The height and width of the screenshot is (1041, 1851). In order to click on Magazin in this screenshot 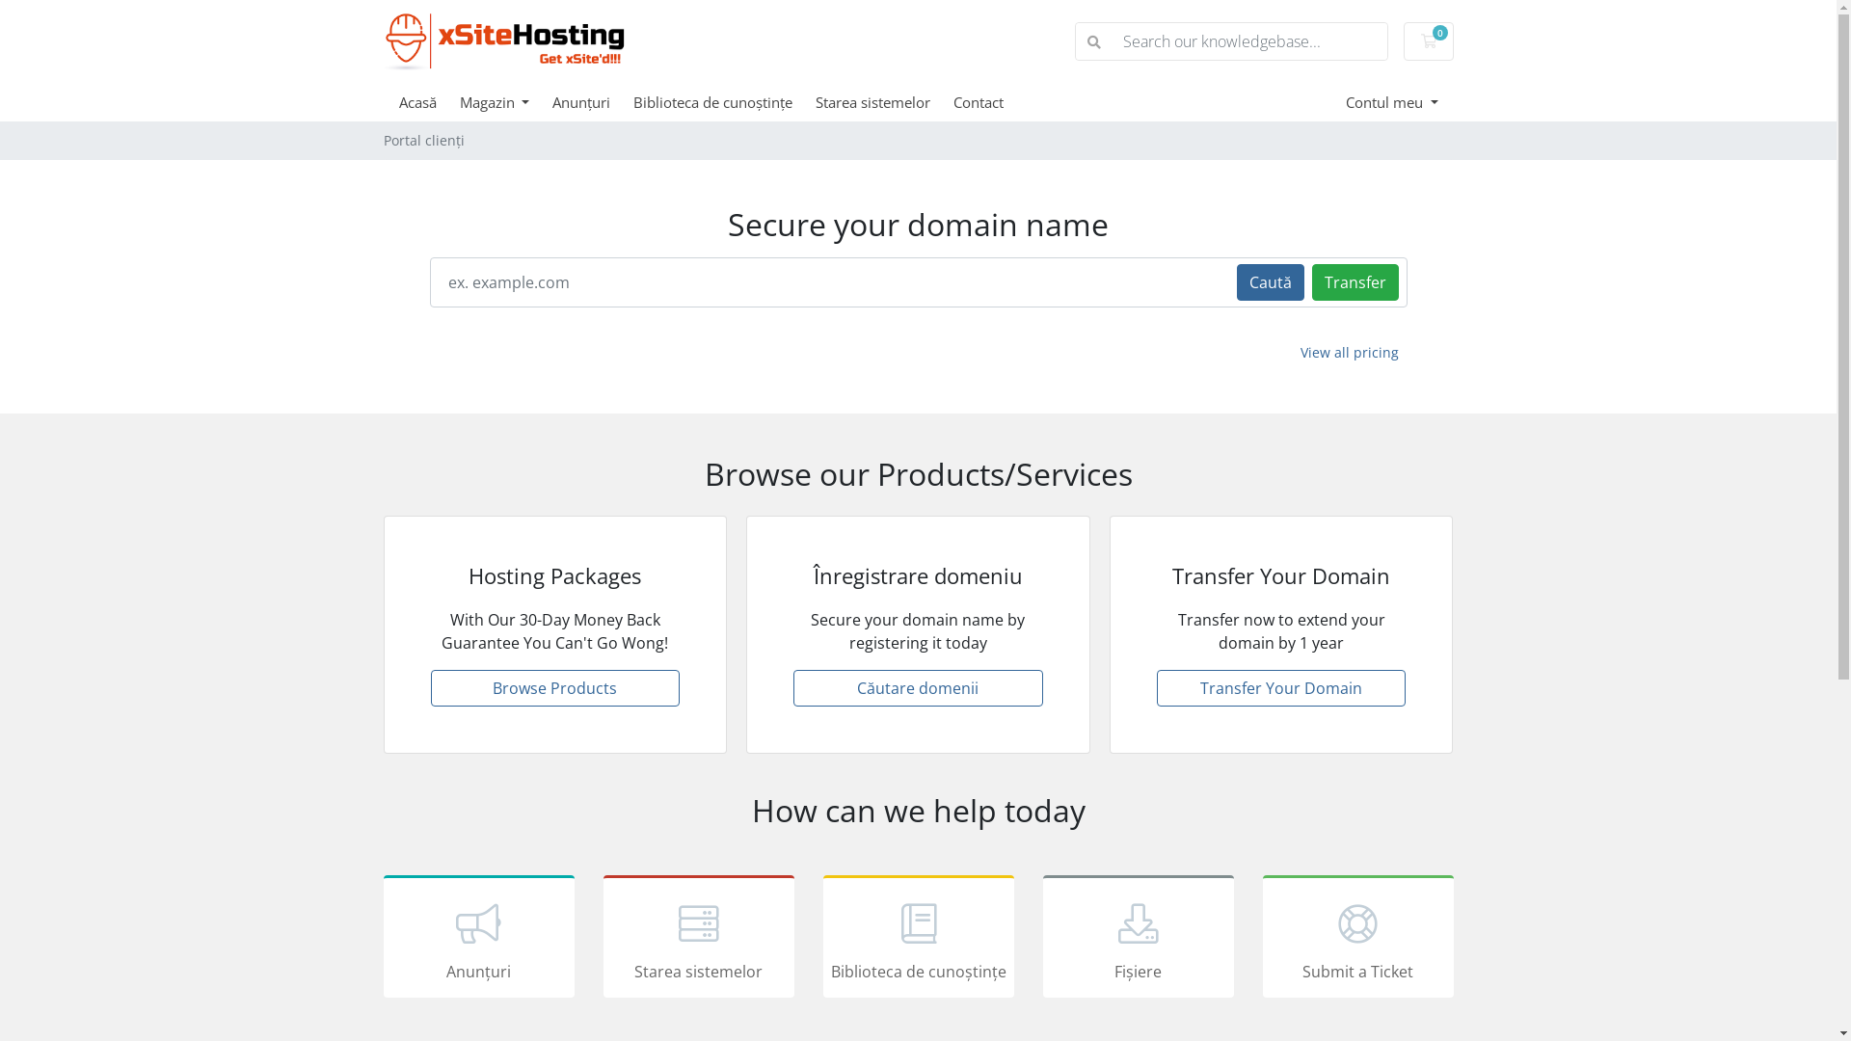, I will do `click(505, 102)`.